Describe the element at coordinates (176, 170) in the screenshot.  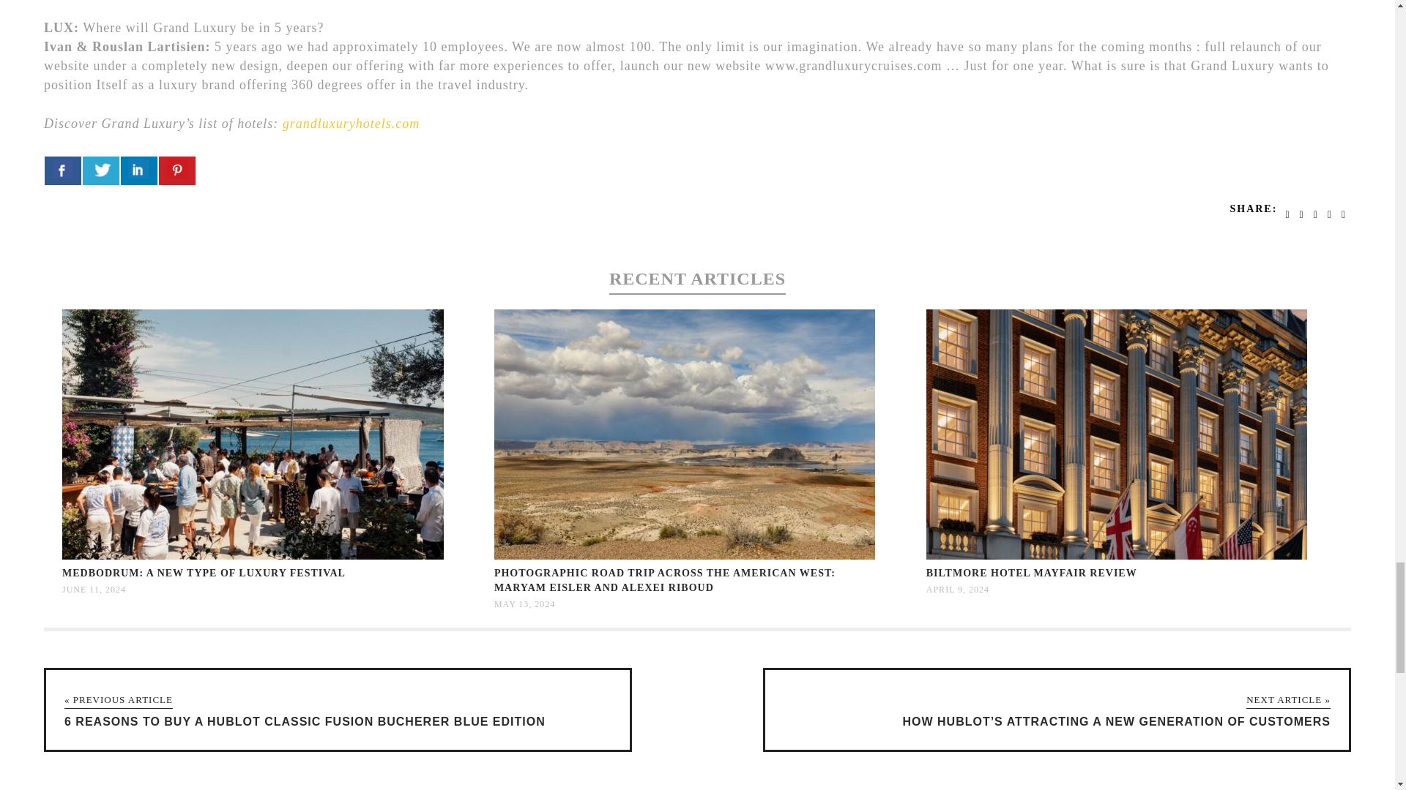
I see `Share On Pinterest` at that location.